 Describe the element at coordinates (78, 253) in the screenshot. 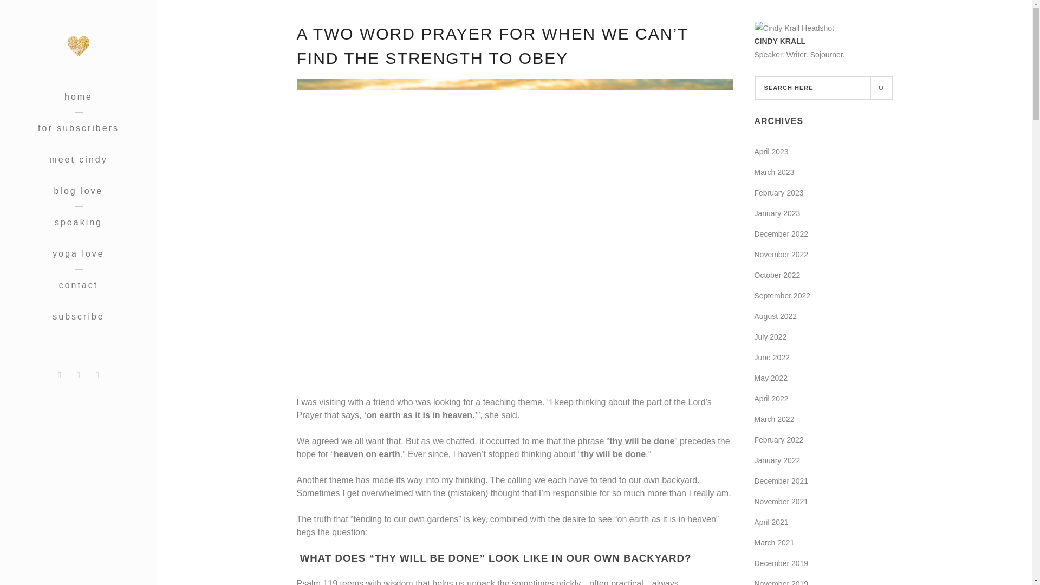

I see `yoga love` at that location.